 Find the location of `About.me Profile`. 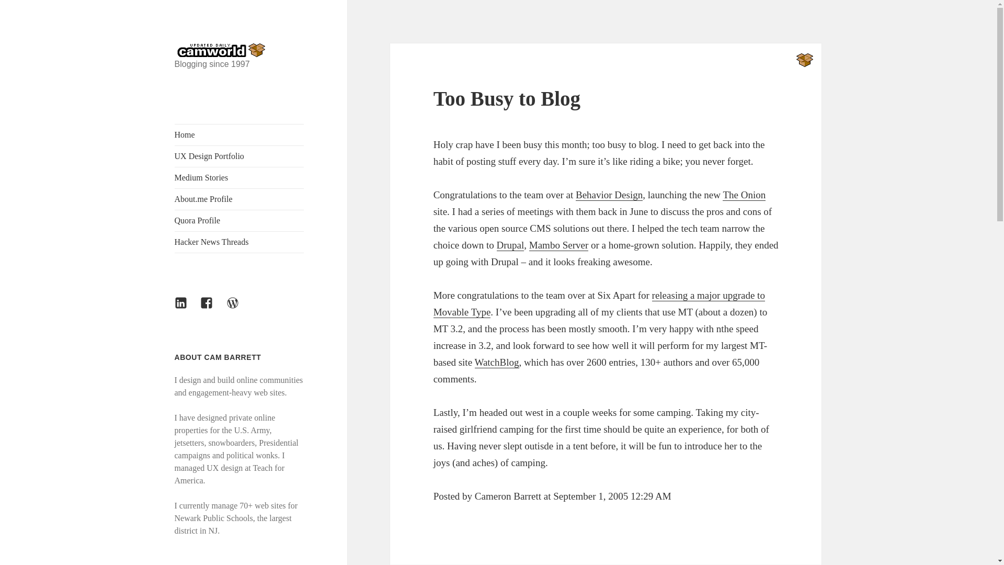

About.me Profile is located at coordinates (239, 199).